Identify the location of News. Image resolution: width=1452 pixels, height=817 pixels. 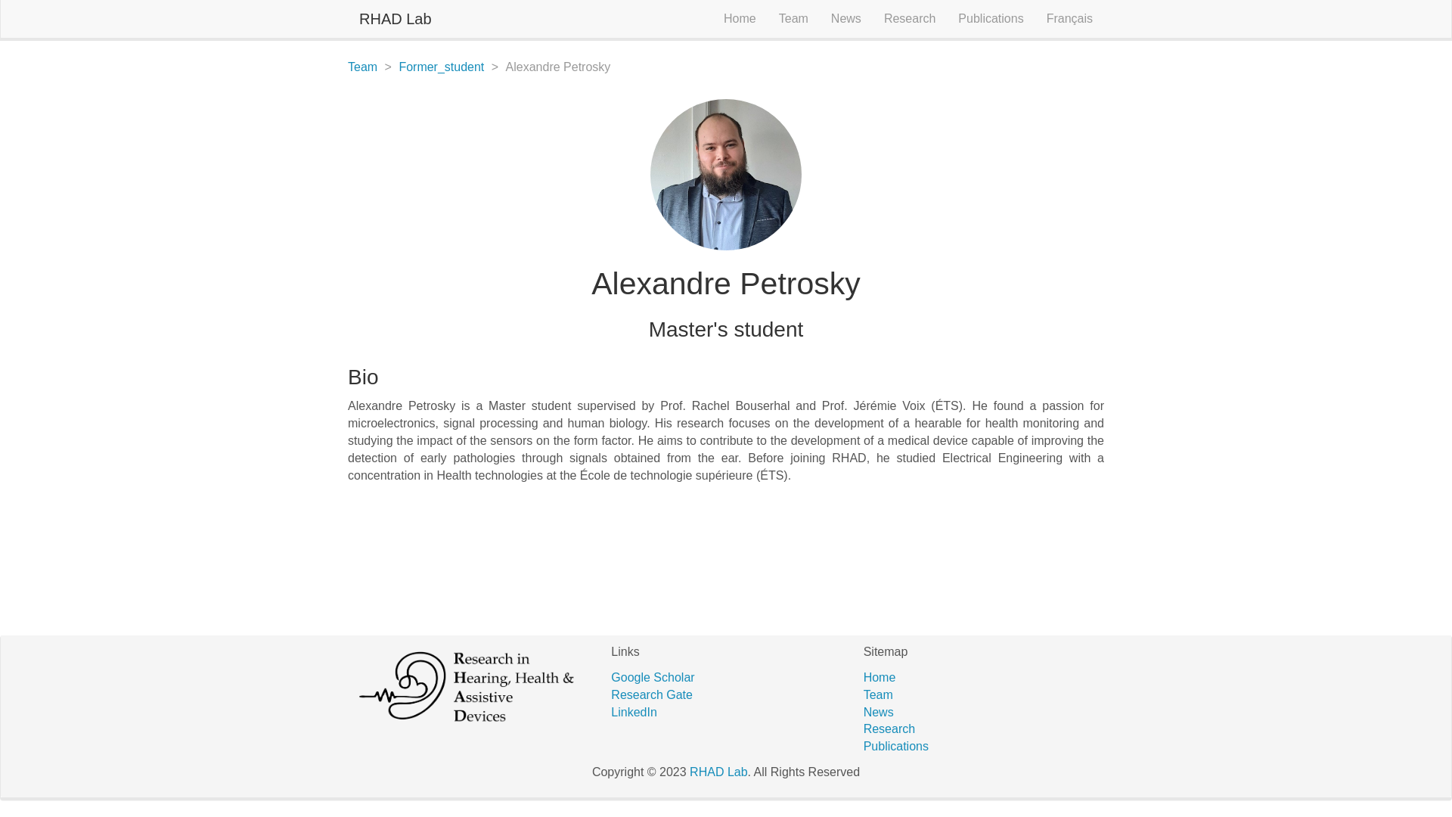
(845, 18).